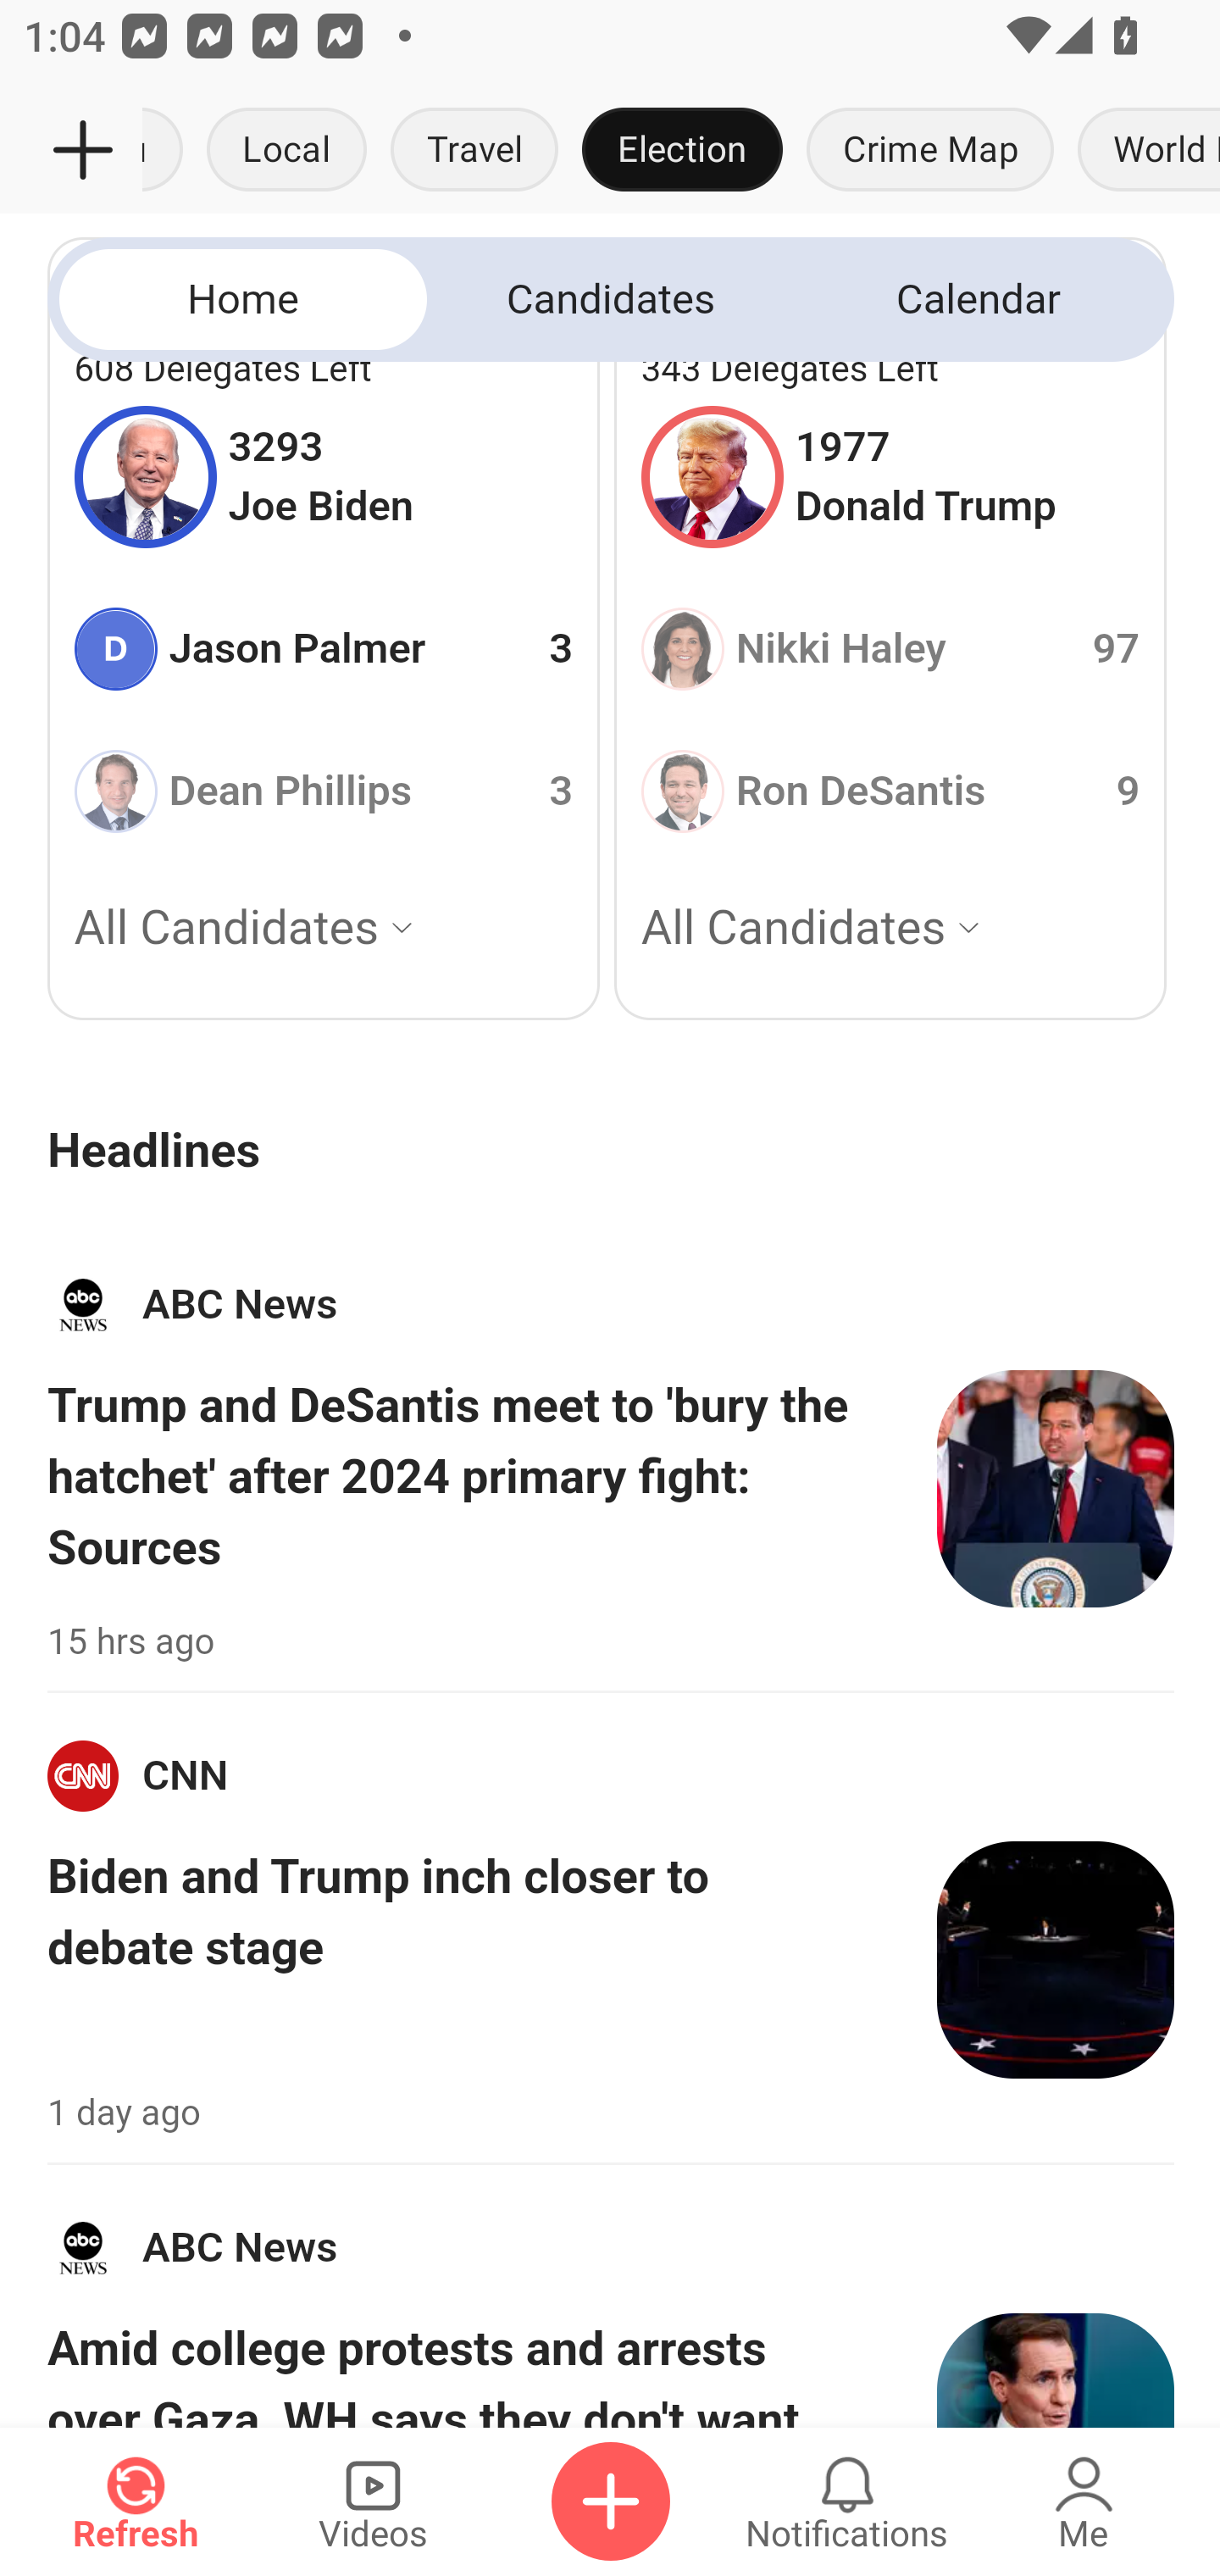  I want to click on Election, so click(681, 151).